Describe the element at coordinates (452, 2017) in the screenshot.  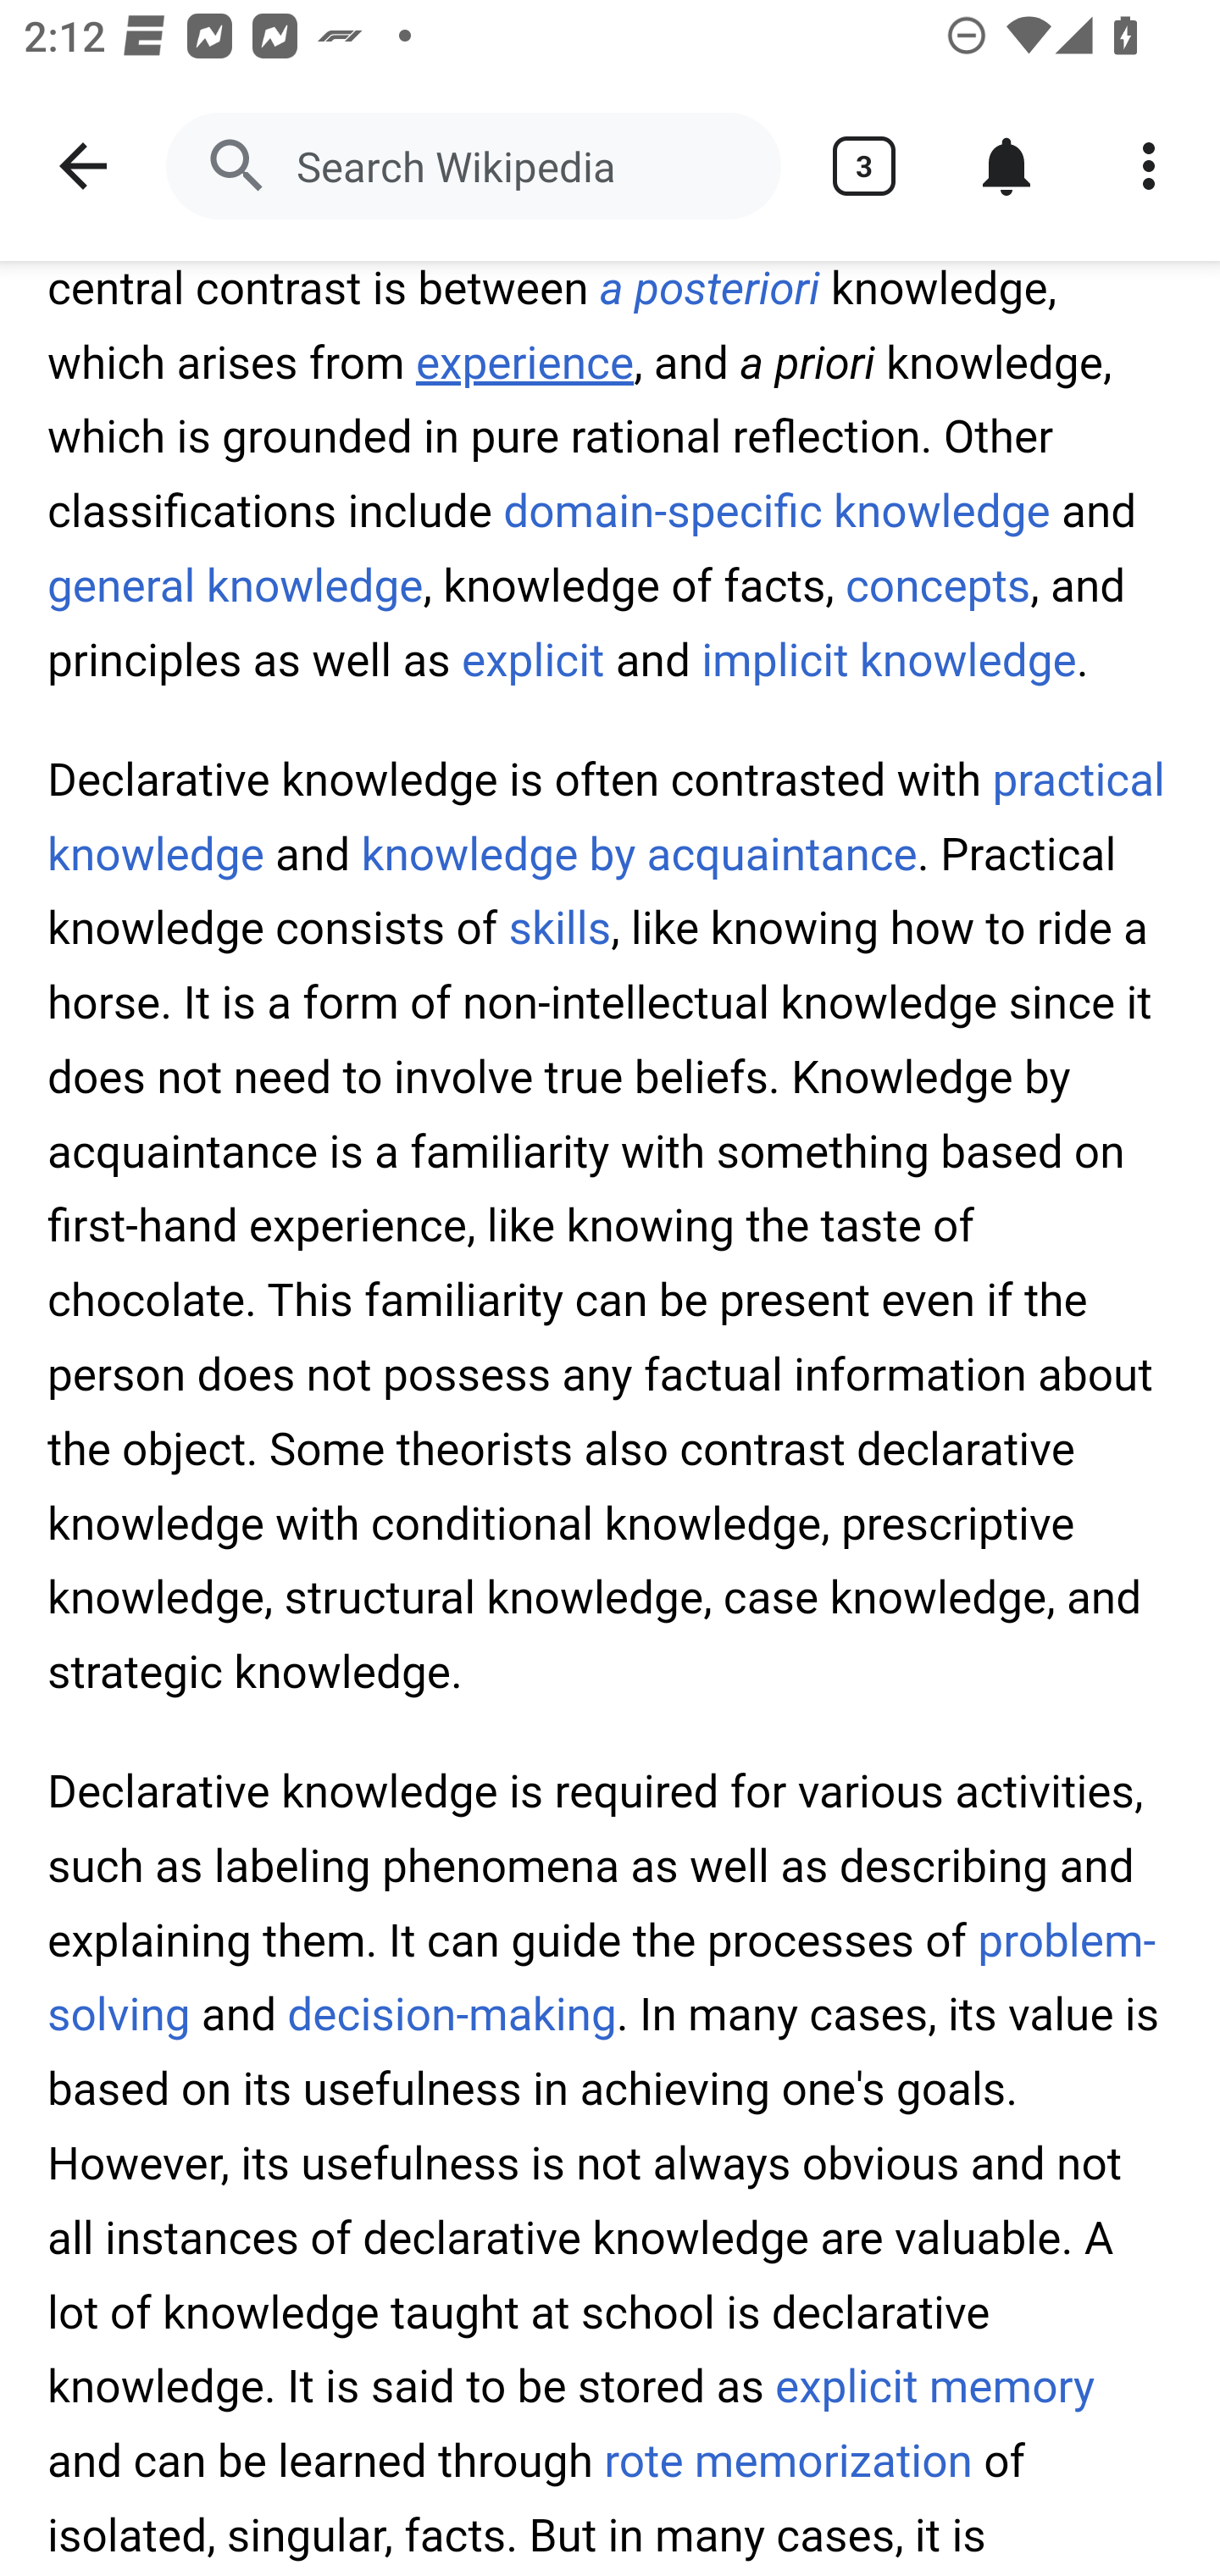
I see `decision-making` at that location.